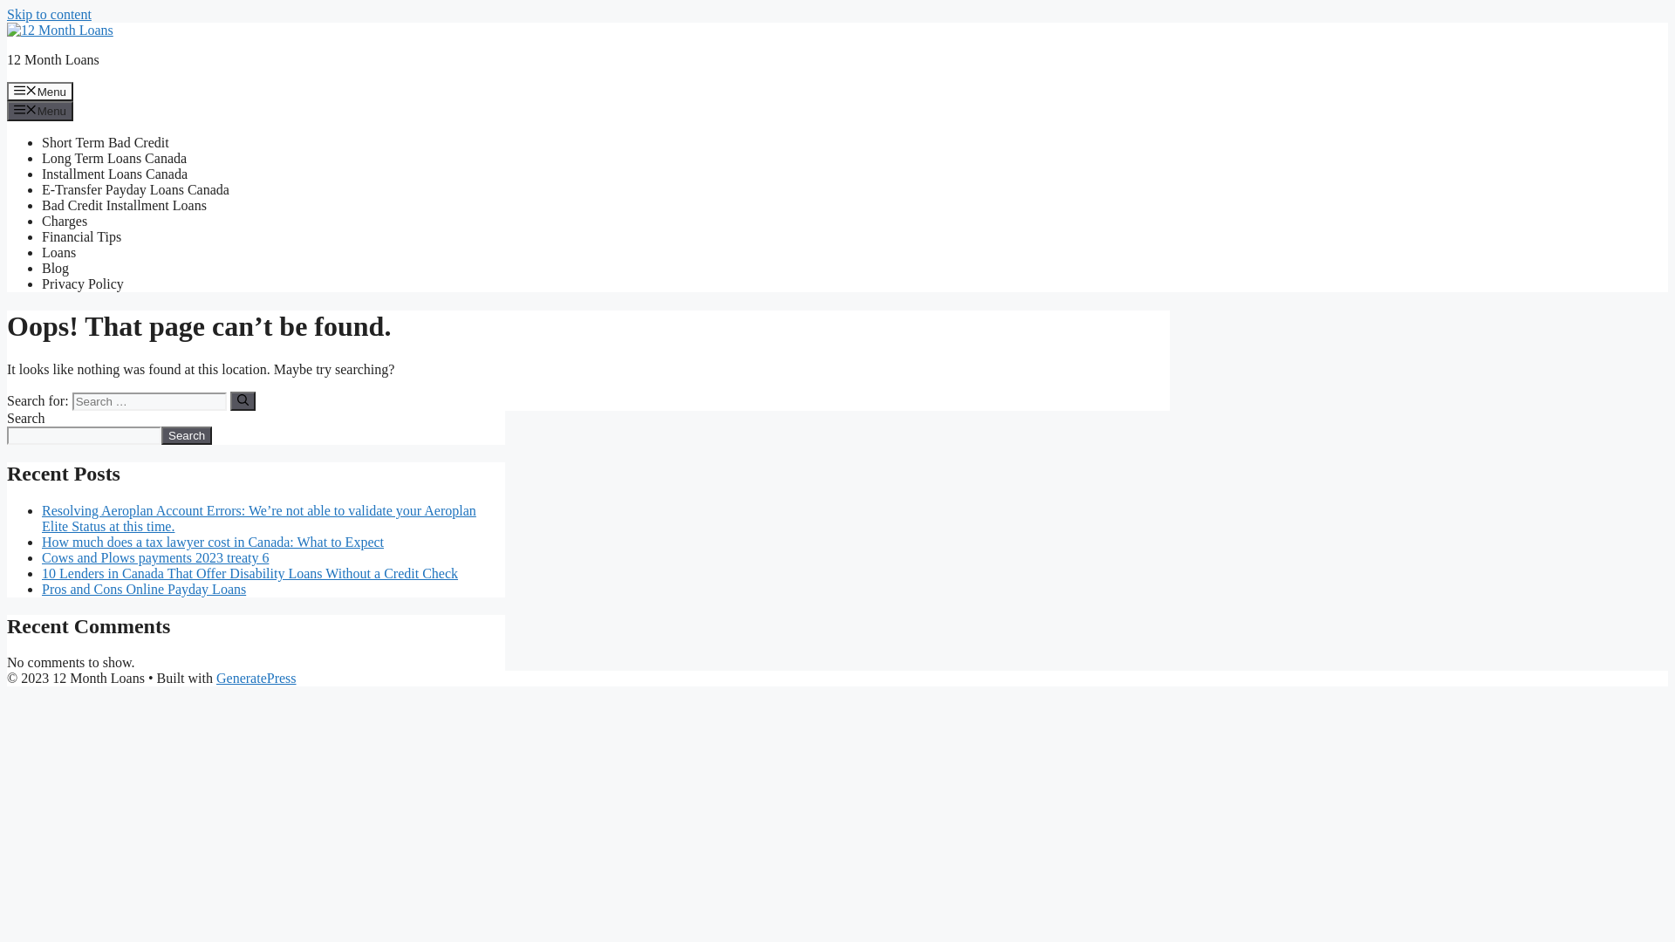 The image size is (1675, 942). I want to click on Search, so click(187, 436).